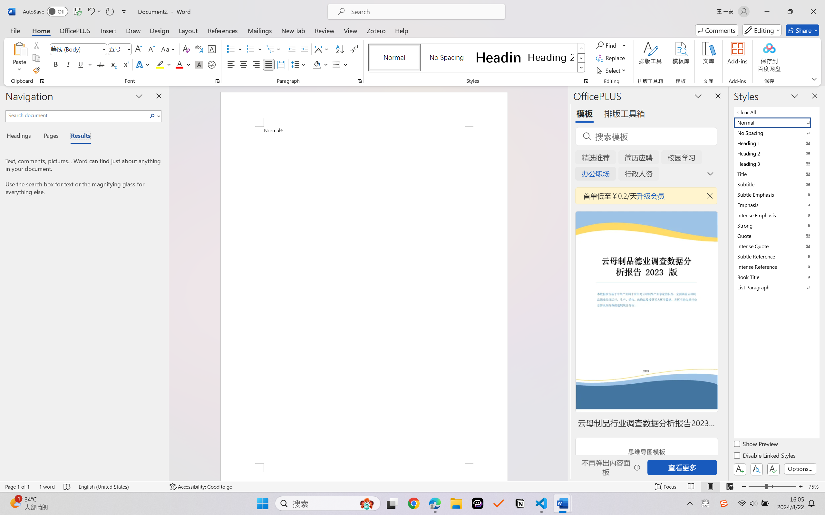 This screenshot has height=515, width=825. Describe the element at coordinates (257, 64) in the screenshot. I see `Align Right` at that location.